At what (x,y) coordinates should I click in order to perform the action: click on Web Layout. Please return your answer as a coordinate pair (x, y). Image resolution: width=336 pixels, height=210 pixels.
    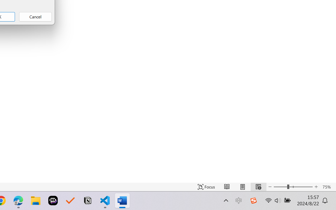
    Looking at the image, I should click on (258, 187).